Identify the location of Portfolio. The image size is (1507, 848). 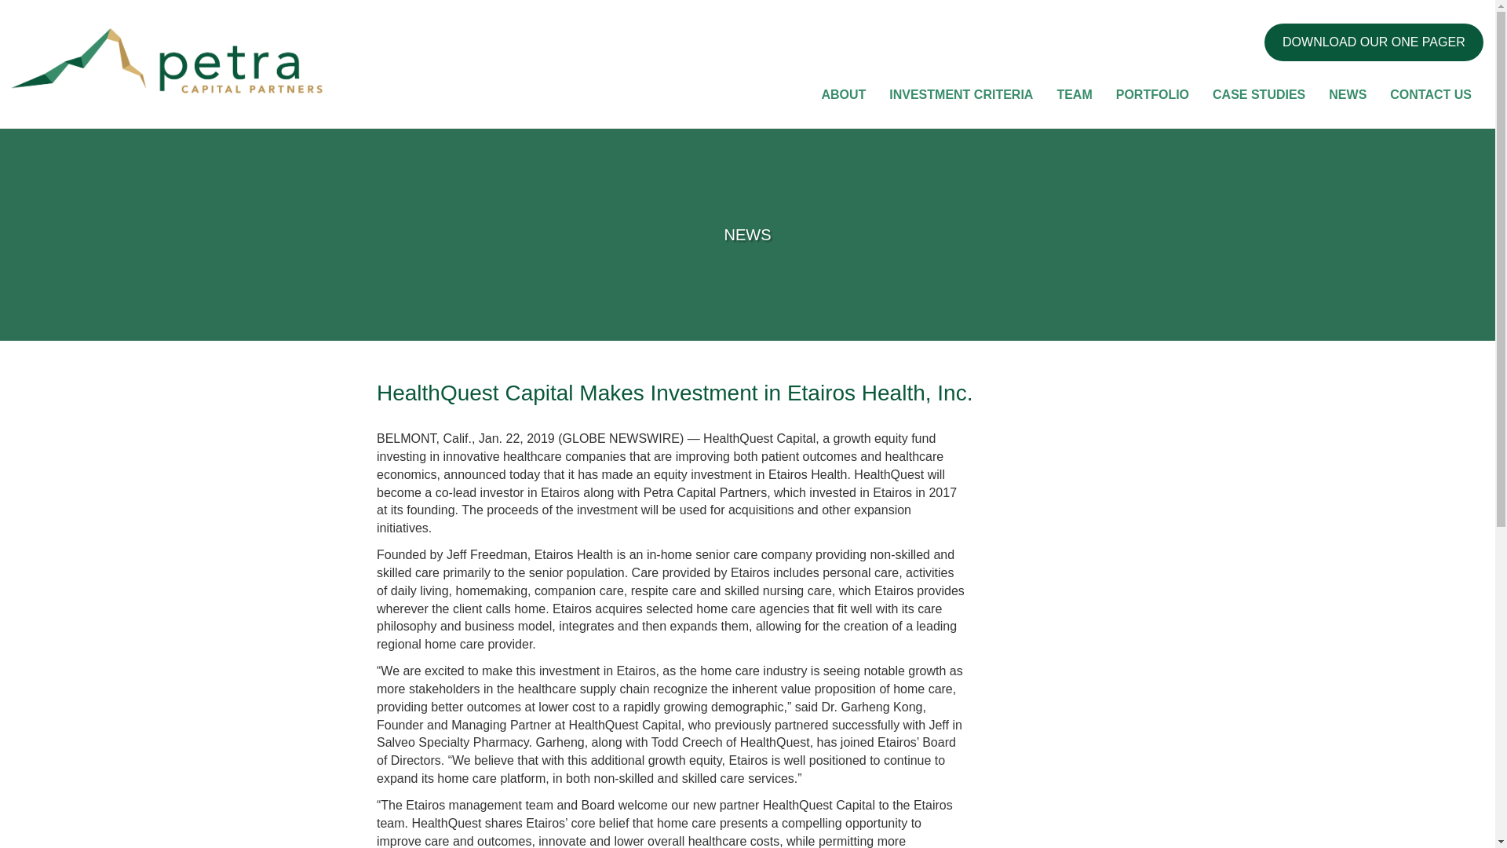
(1152, 94).